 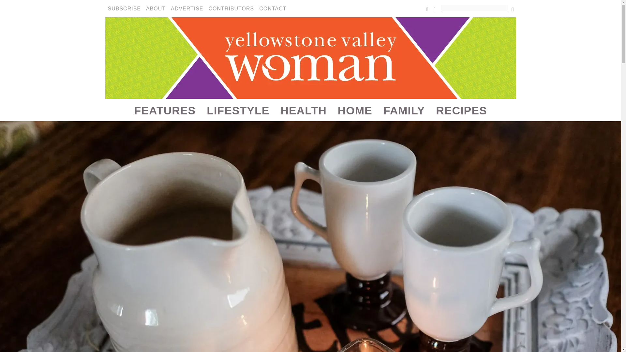 What do you see at coordinates (238, 110) in the screenshot?
I see `LIFESTYLE` at bounding box center [238, 110].